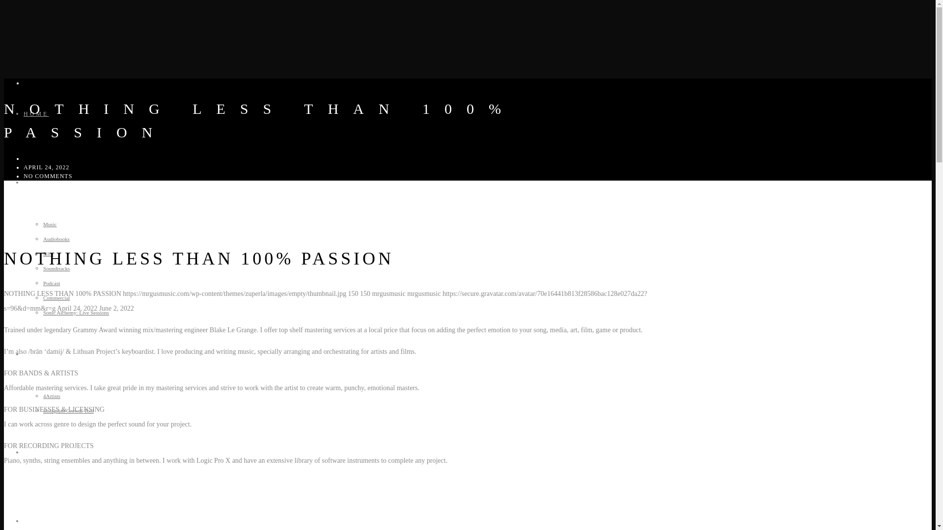  Describe the element at coordinates (76, 312) in the screenshot. I see `Sonic Alchemy: Live Sessions` at that location.